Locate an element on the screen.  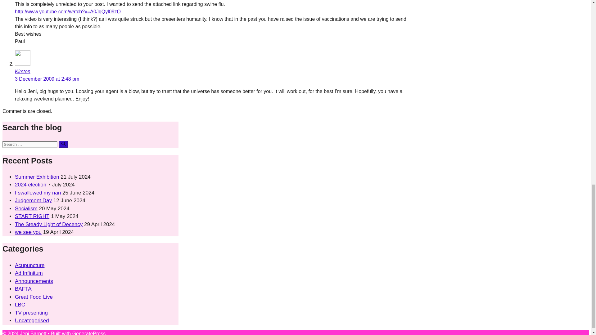
Announcements is located at coordinates (34, 281).